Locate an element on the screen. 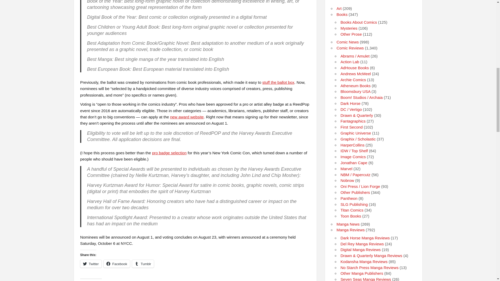 The height and width of the screenshot is (281, 500). Click to share on Tumblr is located at coordinates (143, 264).